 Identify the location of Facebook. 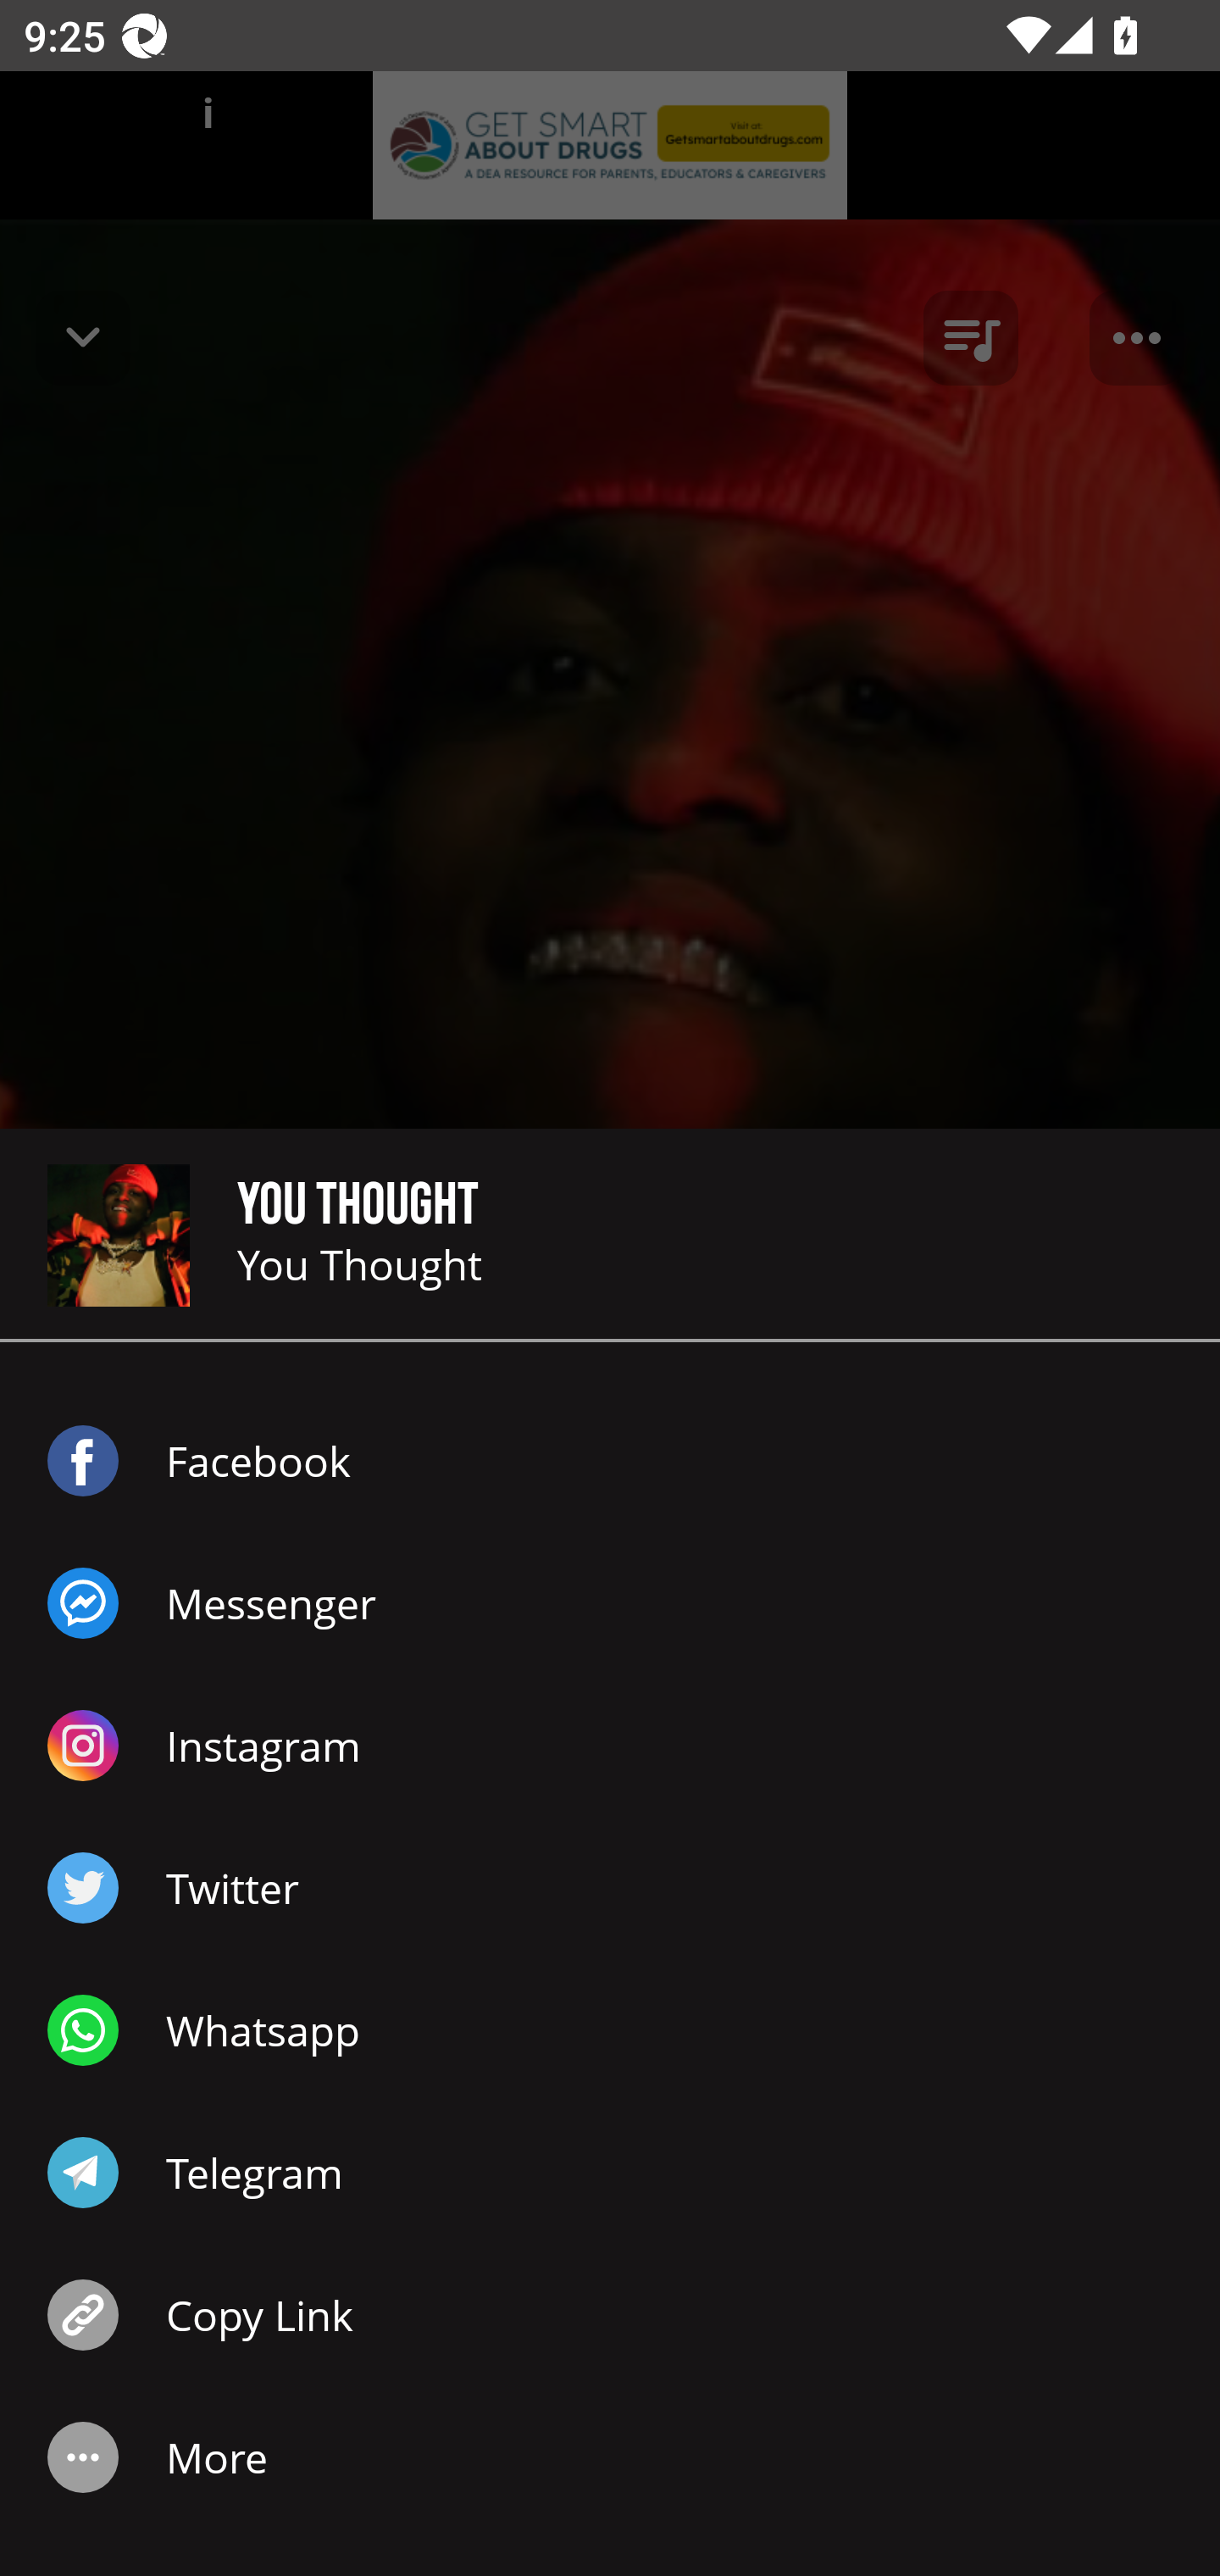
(610, 1460).